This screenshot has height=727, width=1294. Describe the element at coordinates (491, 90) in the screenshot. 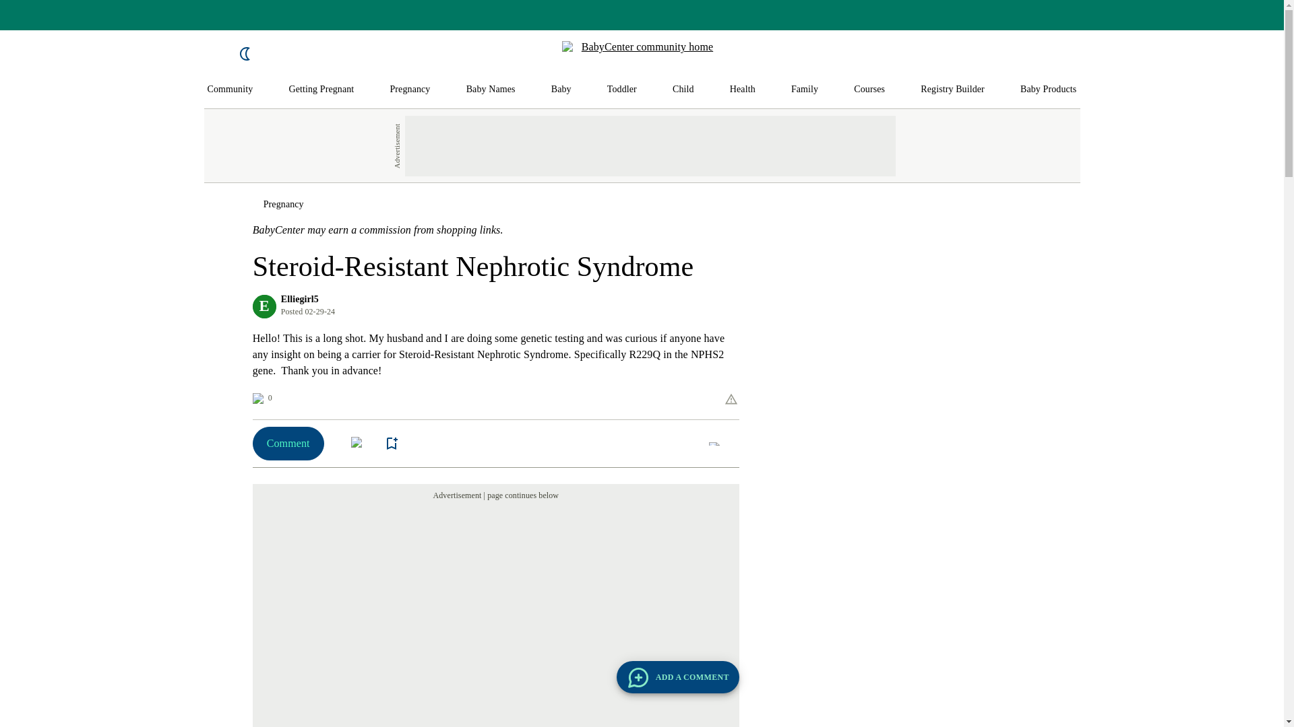

I see `Baby Names` at that location.